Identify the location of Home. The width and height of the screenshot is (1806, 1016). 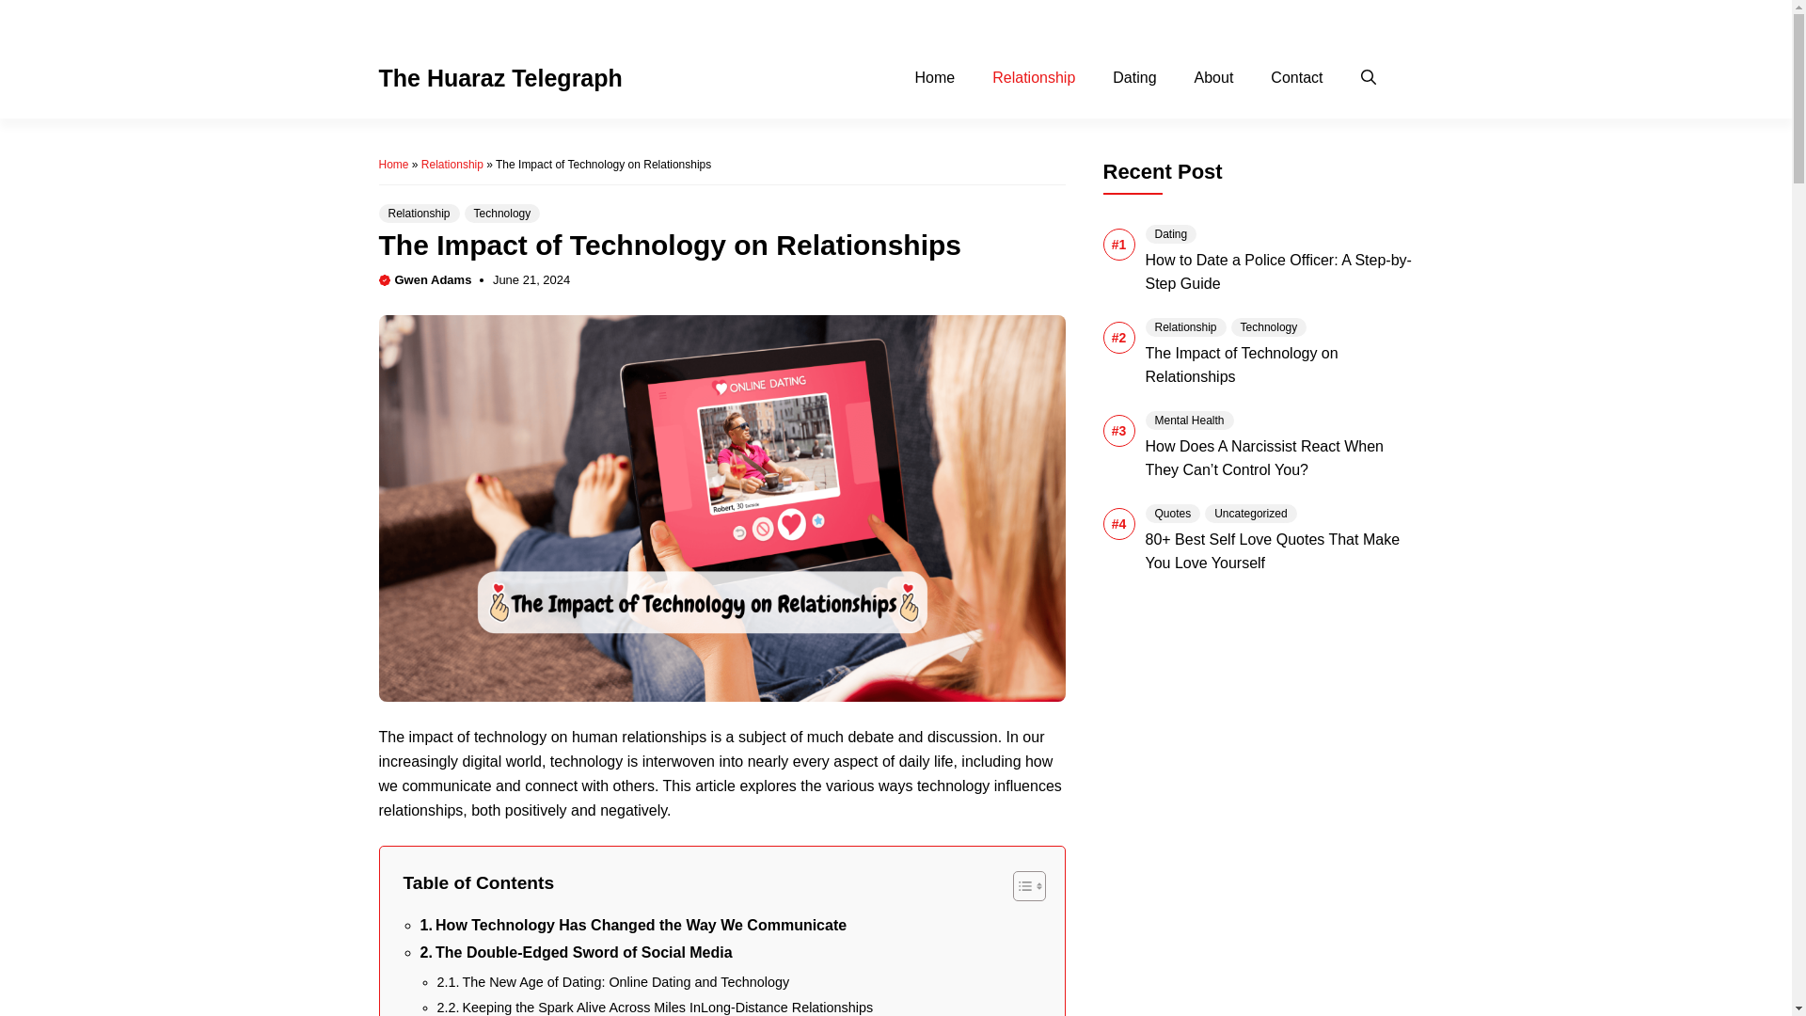
(935, 78).